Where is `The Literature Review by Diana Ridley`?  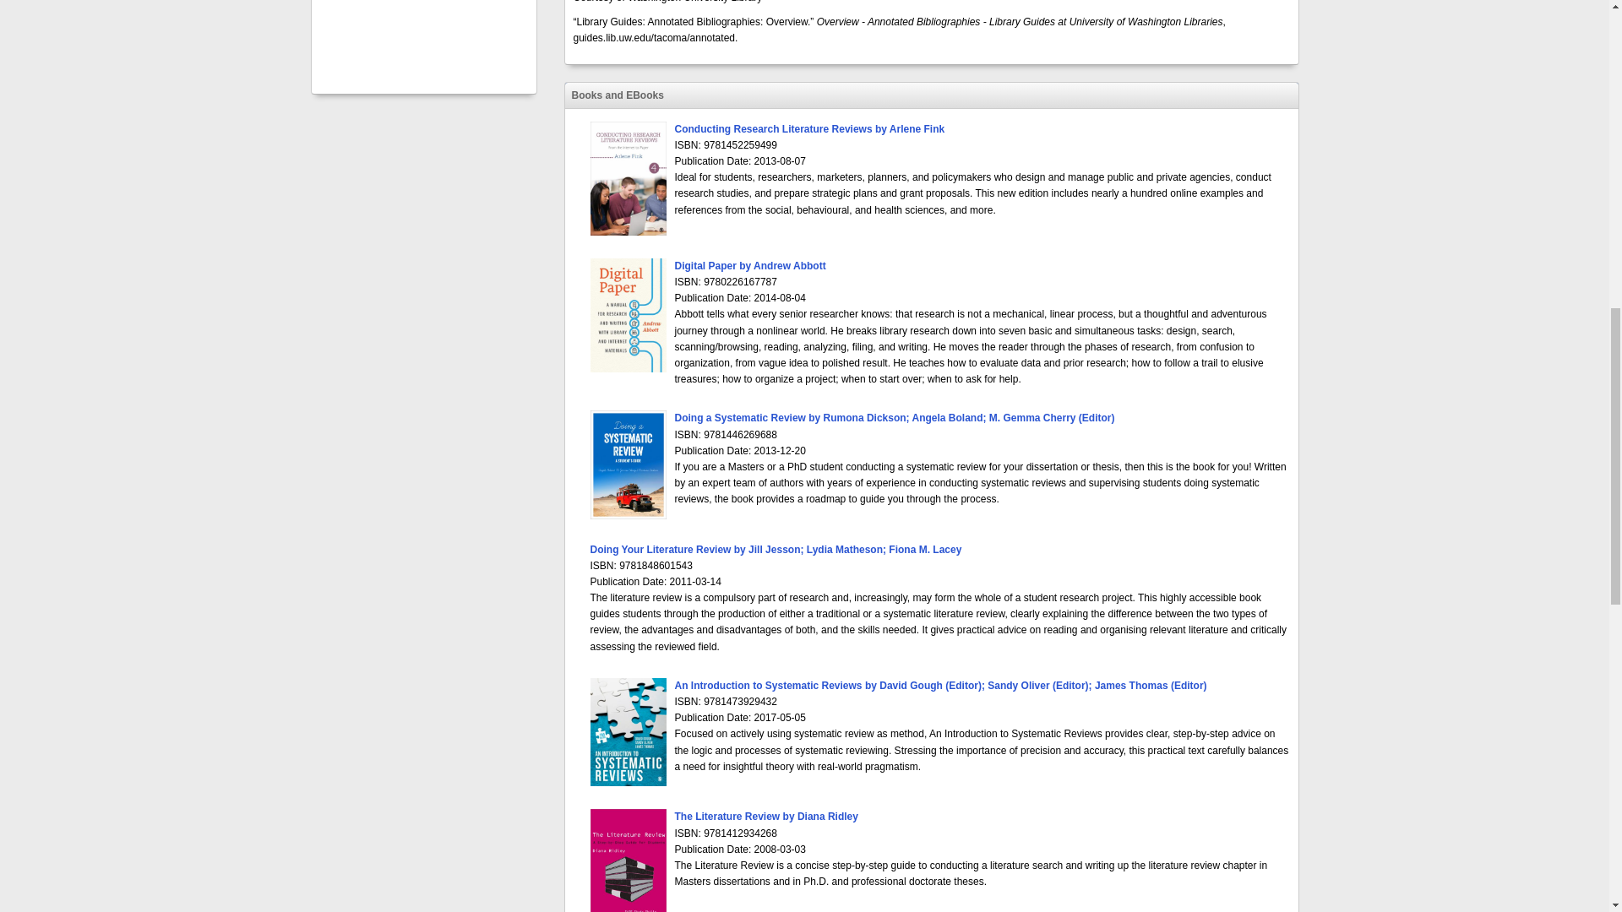 The Literature Review by Diana Ridley is located at coordinates (765, 817).